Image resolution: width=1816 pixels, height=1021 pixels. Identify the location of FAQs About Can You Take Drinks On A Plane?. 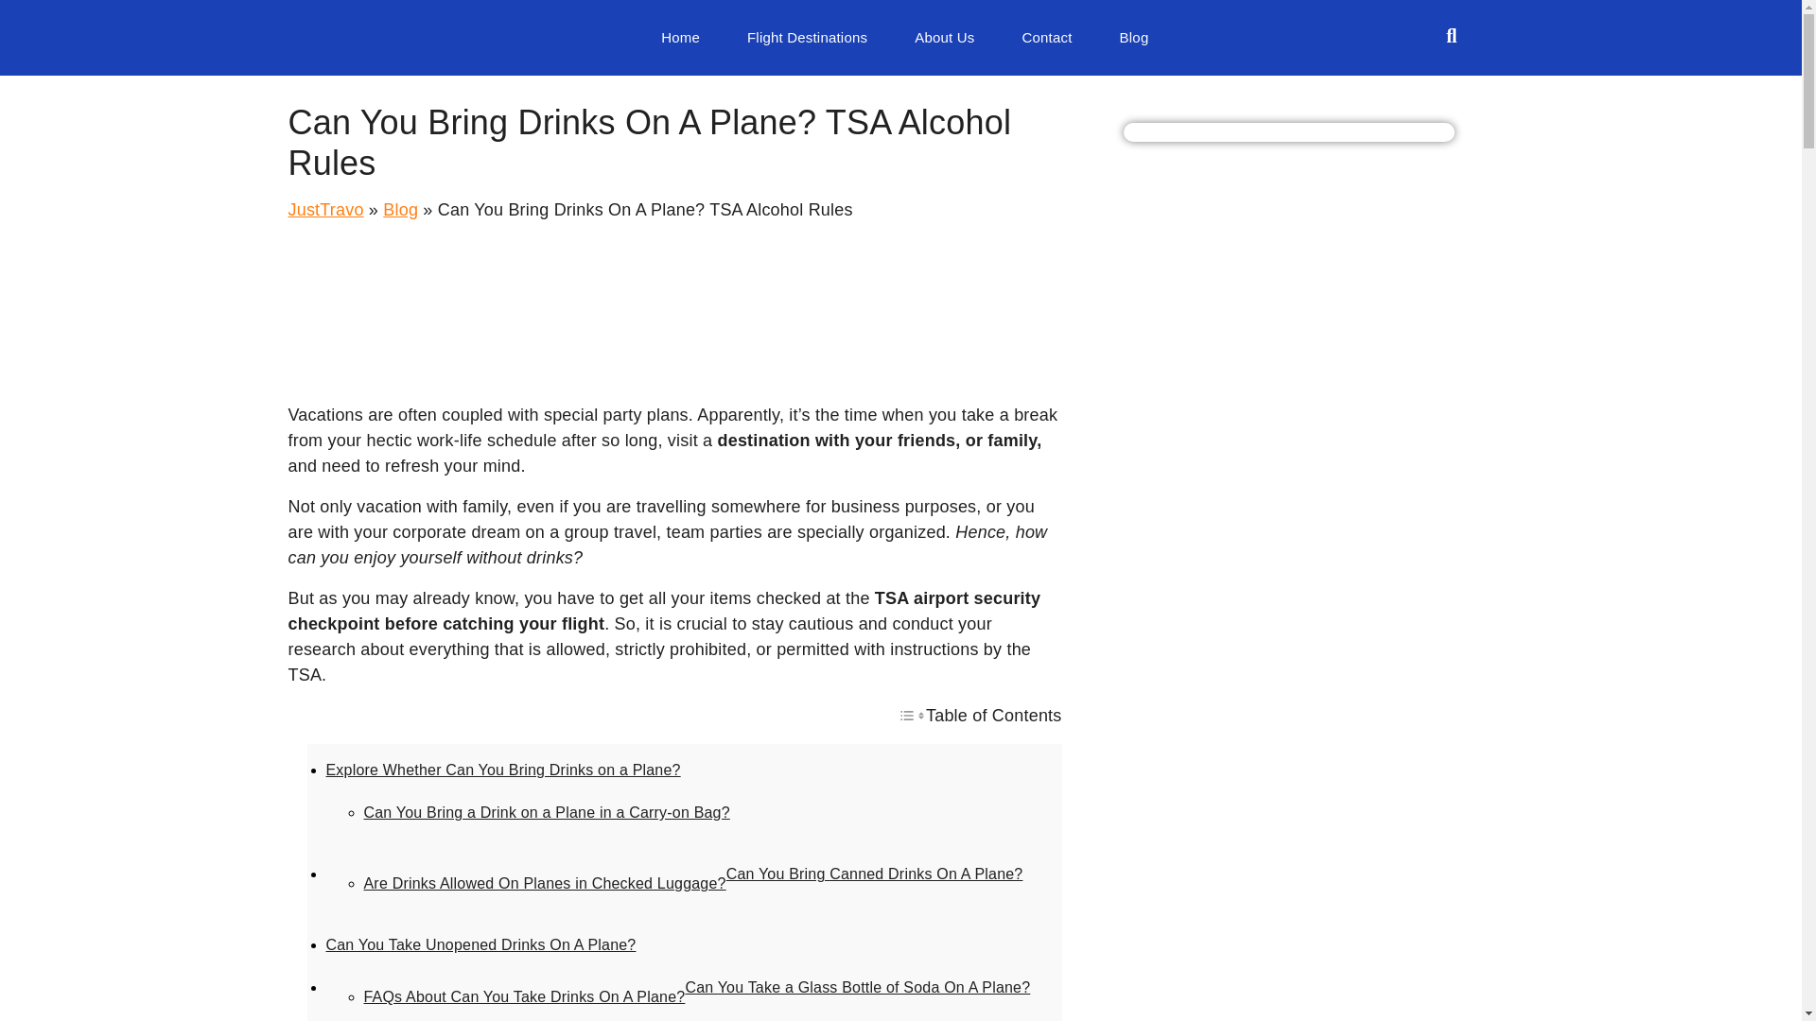
(524, 996).